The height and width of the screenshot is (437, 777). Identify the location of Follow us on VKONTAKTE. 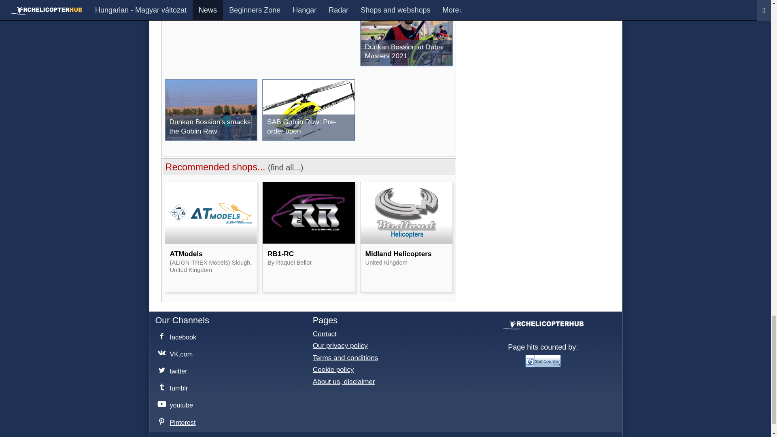
(176, 353).